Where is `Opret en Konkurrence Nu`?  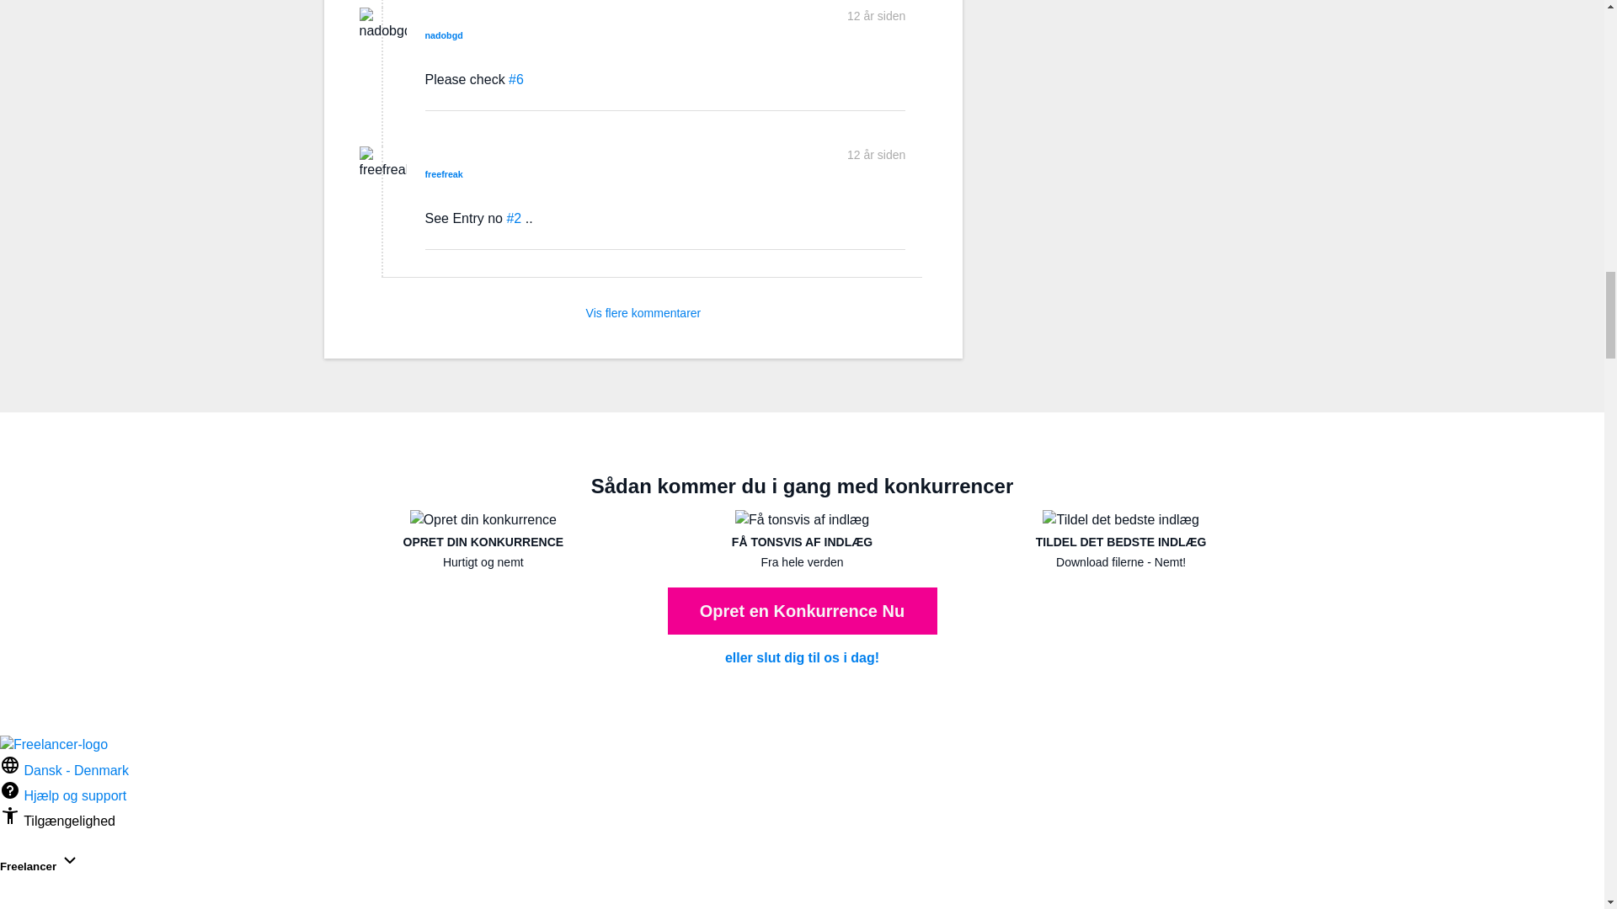
Opret en Konkurrence Nu is located at coordinates (801, 610).